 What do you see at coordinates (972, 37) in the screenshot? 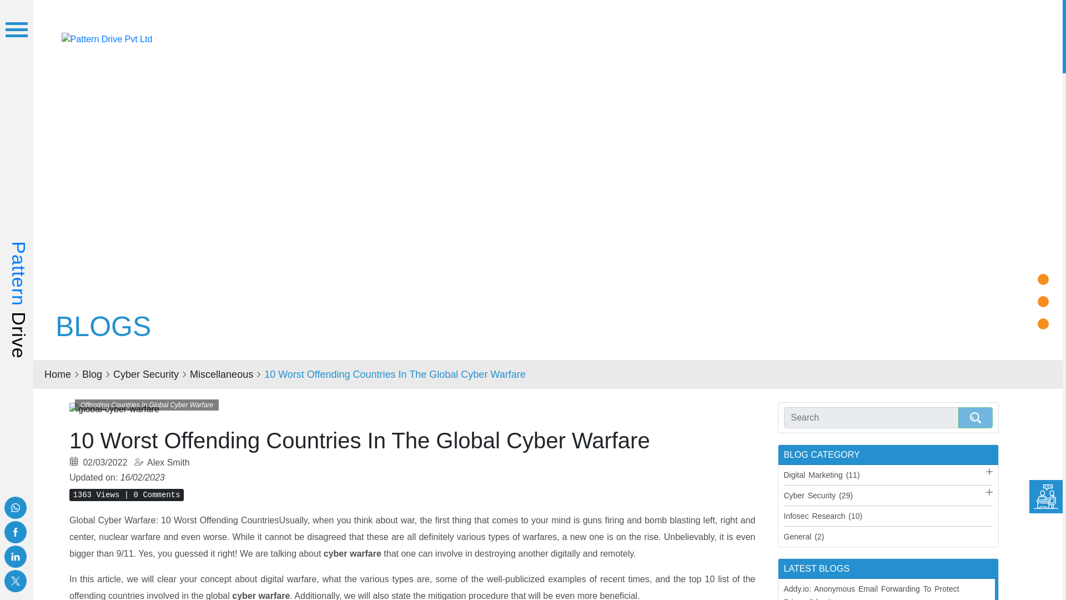
I see `Login` at bounding box center [972, 37].